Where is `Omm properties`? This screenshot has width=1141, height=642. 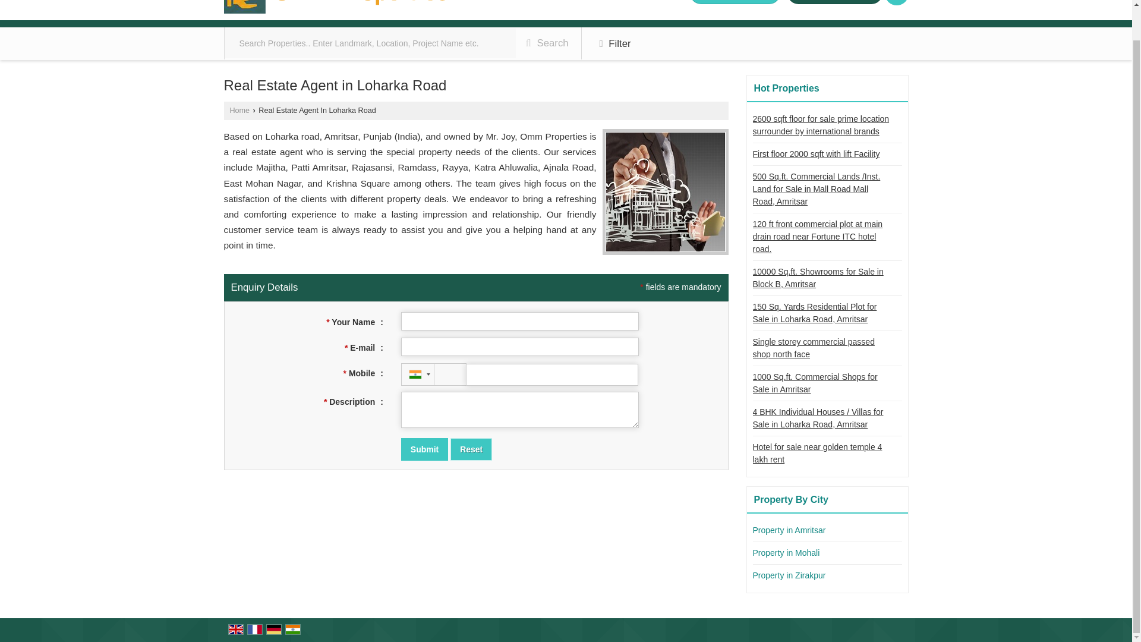
Omm properties is located at coordinates (336, 7).